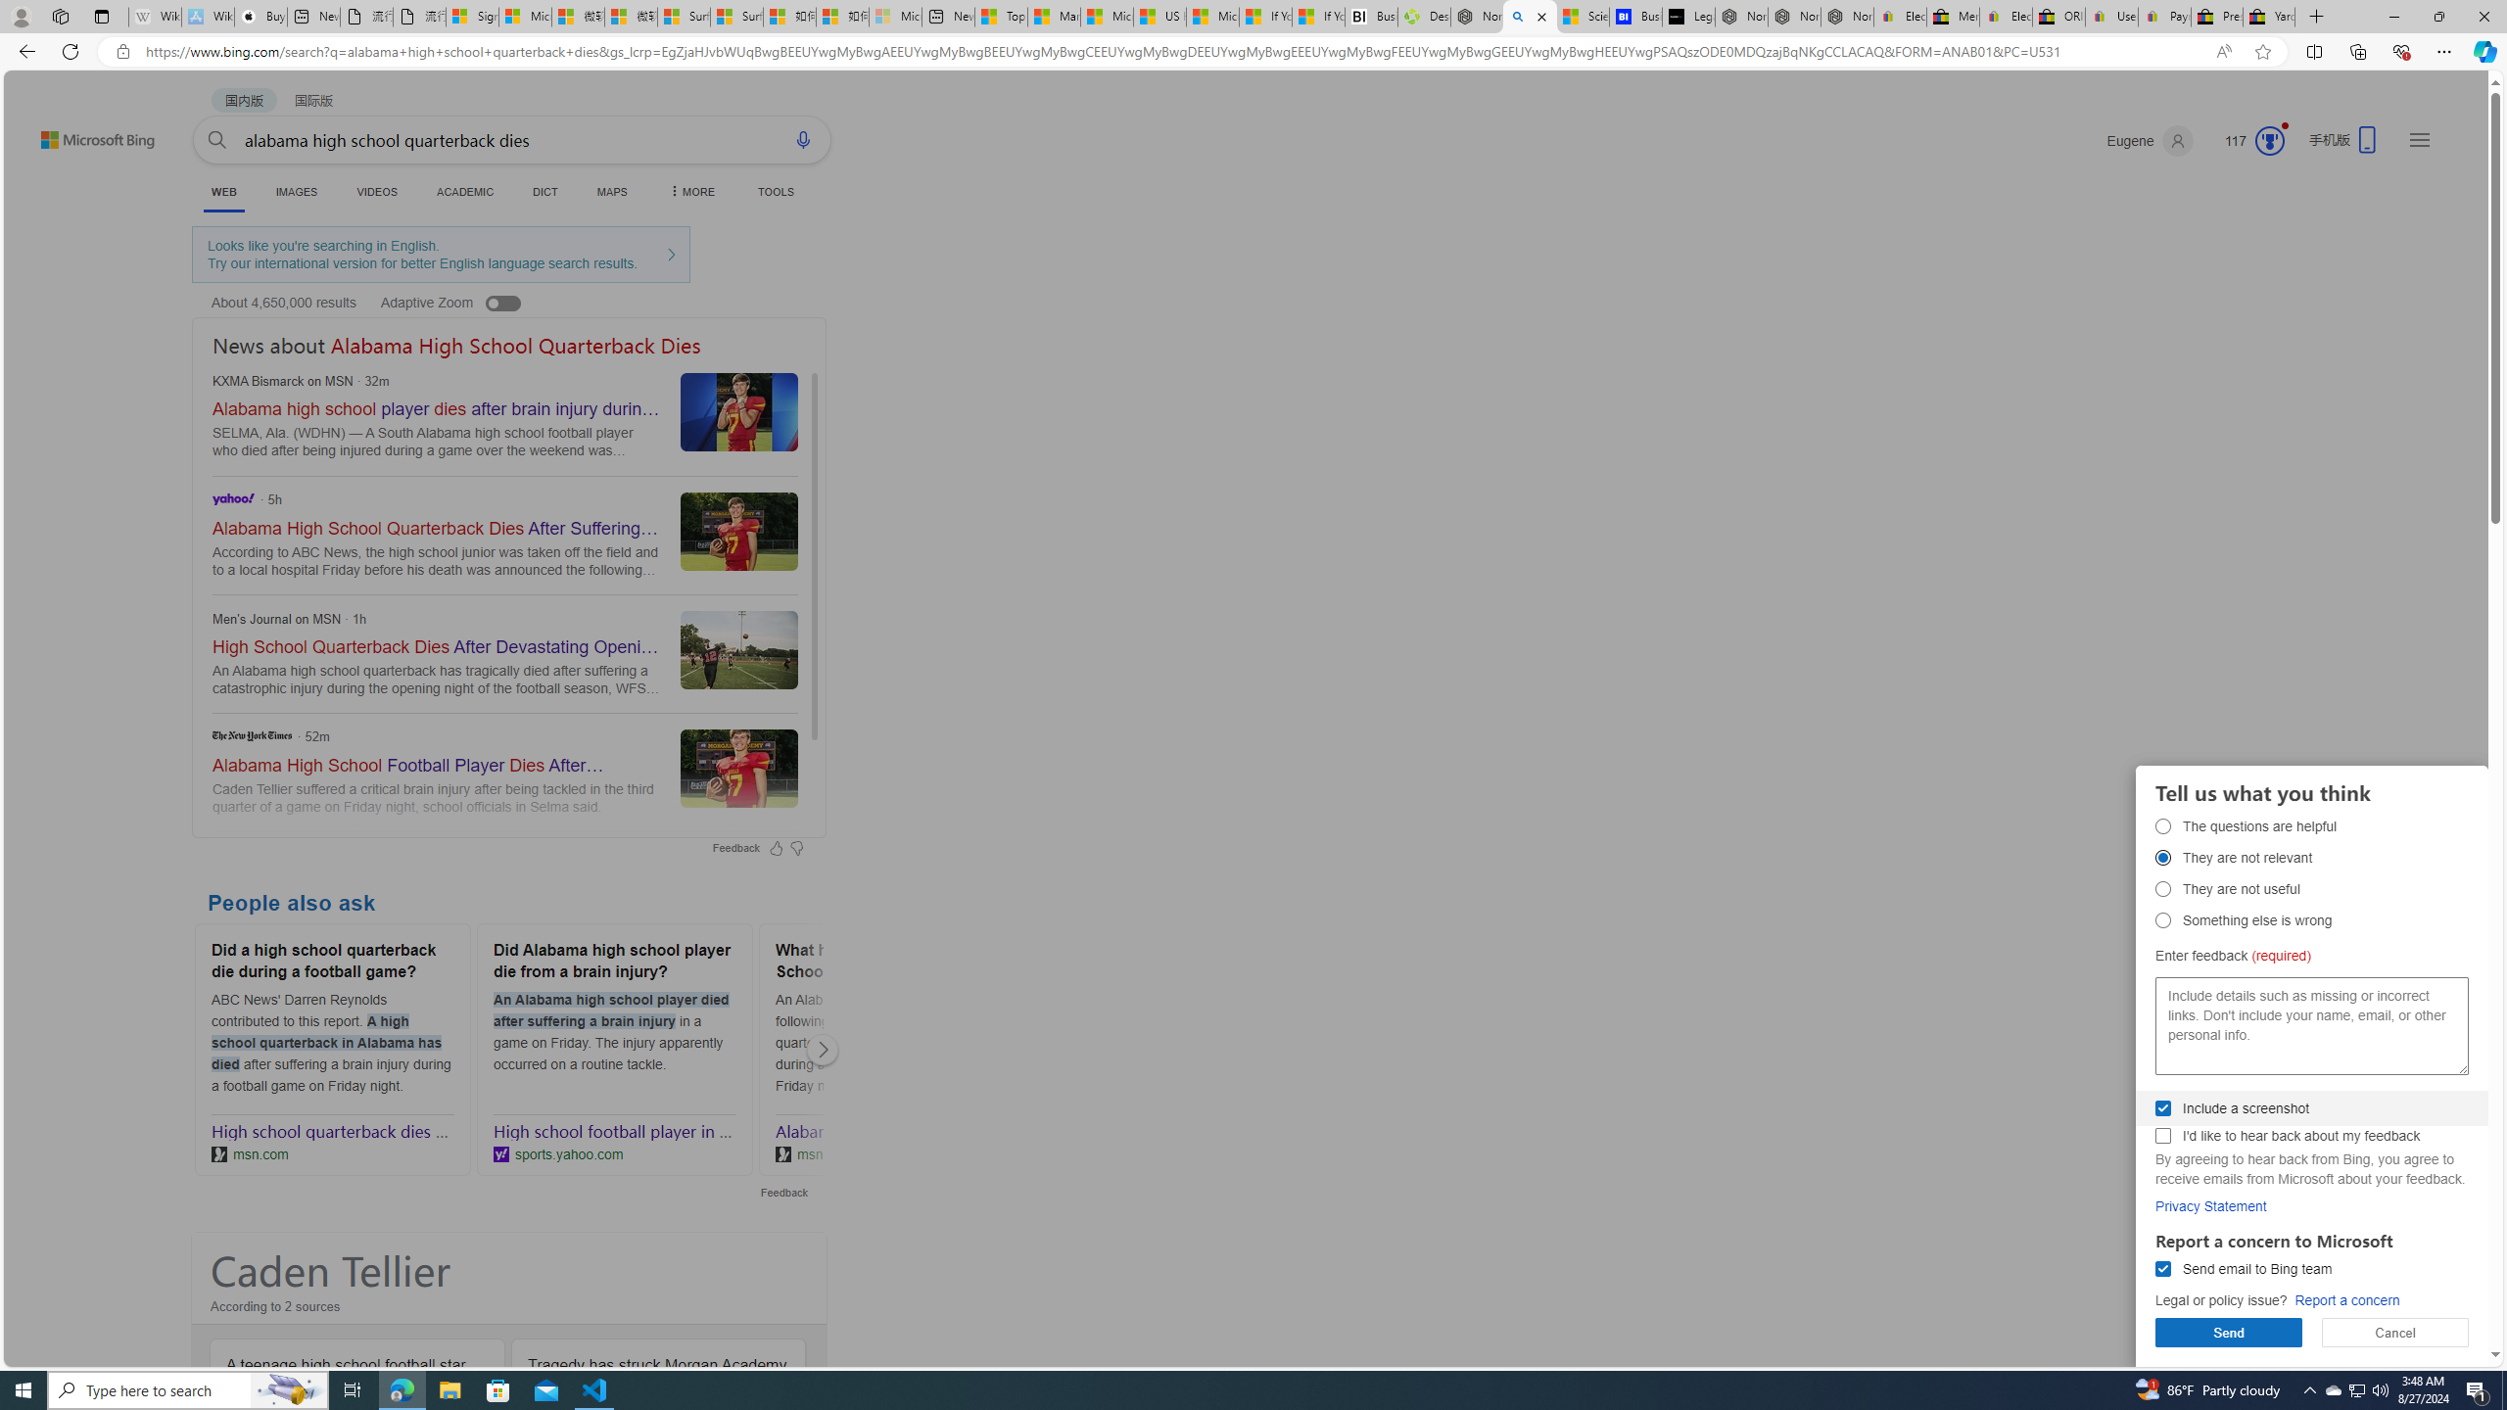  I want to click on Buy iPad - Apple, so click(260, 17).